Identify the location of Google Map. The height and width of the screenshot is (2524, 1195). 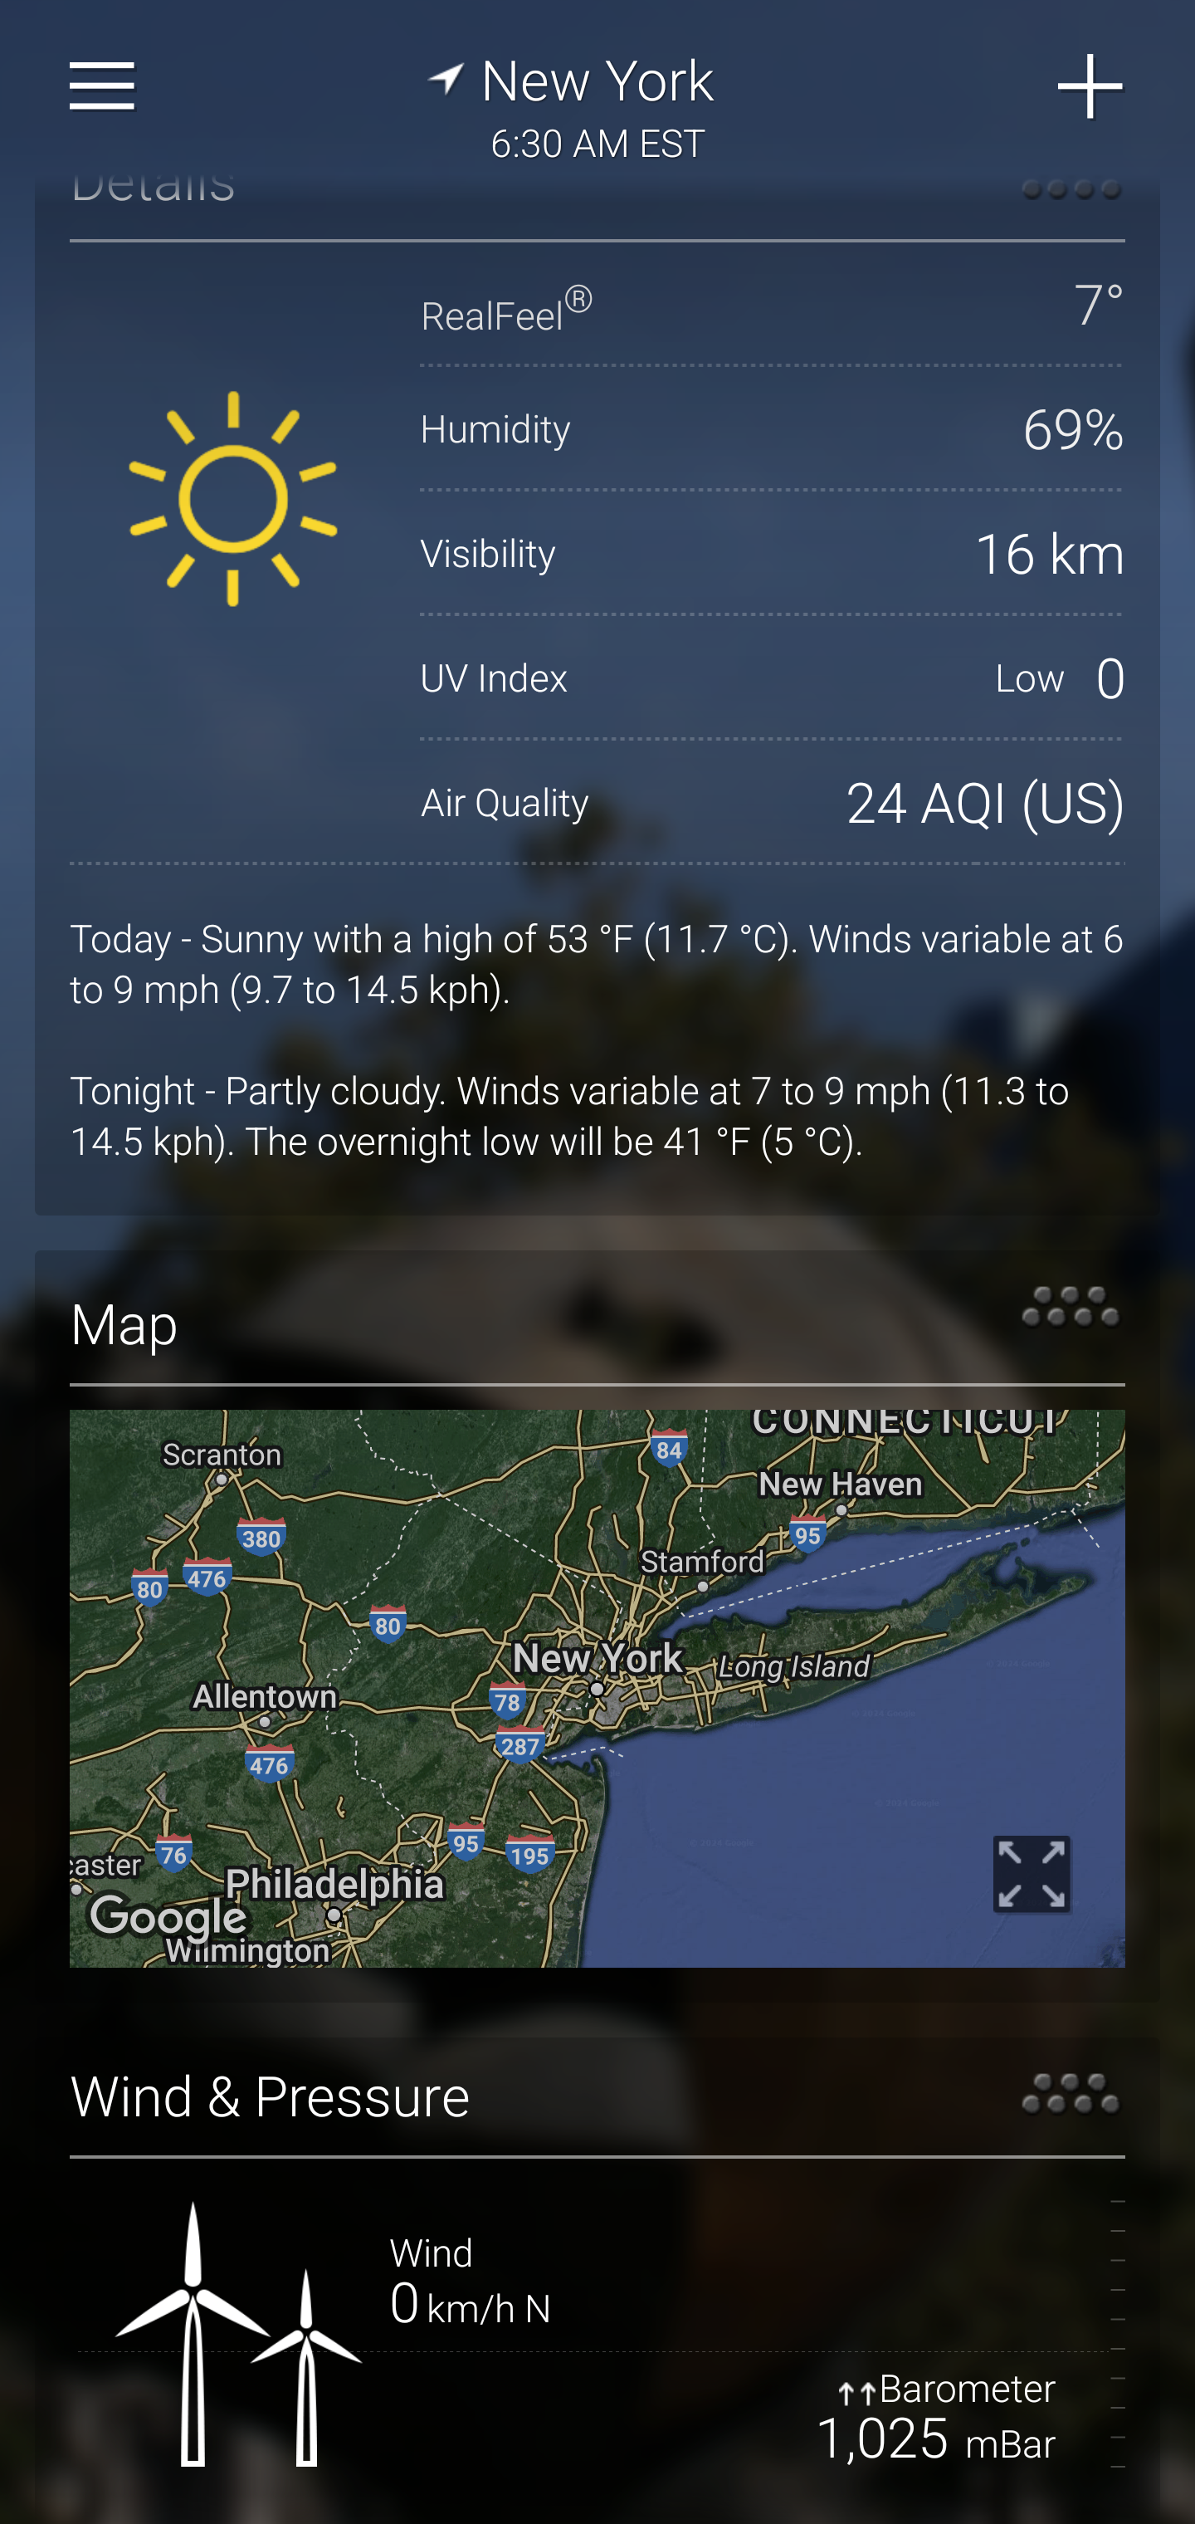
(597, 1690).